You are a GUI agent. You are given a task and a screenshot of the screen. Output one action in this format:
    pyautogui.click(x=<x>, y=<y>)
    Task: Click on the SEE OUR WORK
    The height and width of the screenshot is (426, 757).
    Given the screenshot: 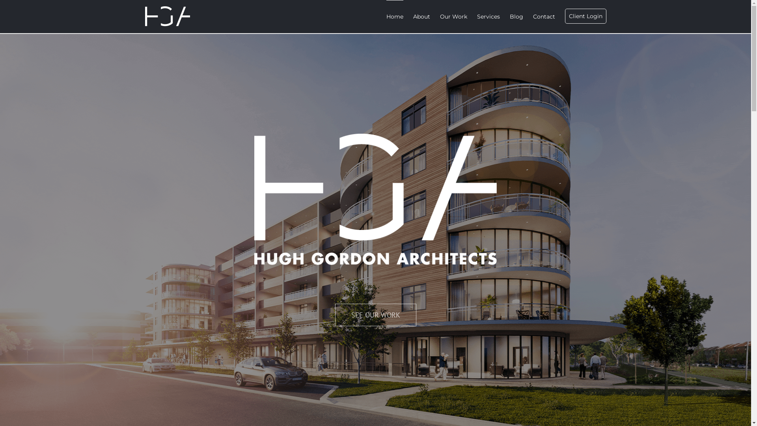 What is the action you would take?
    pyautogui.click(x=376, y=315)
    